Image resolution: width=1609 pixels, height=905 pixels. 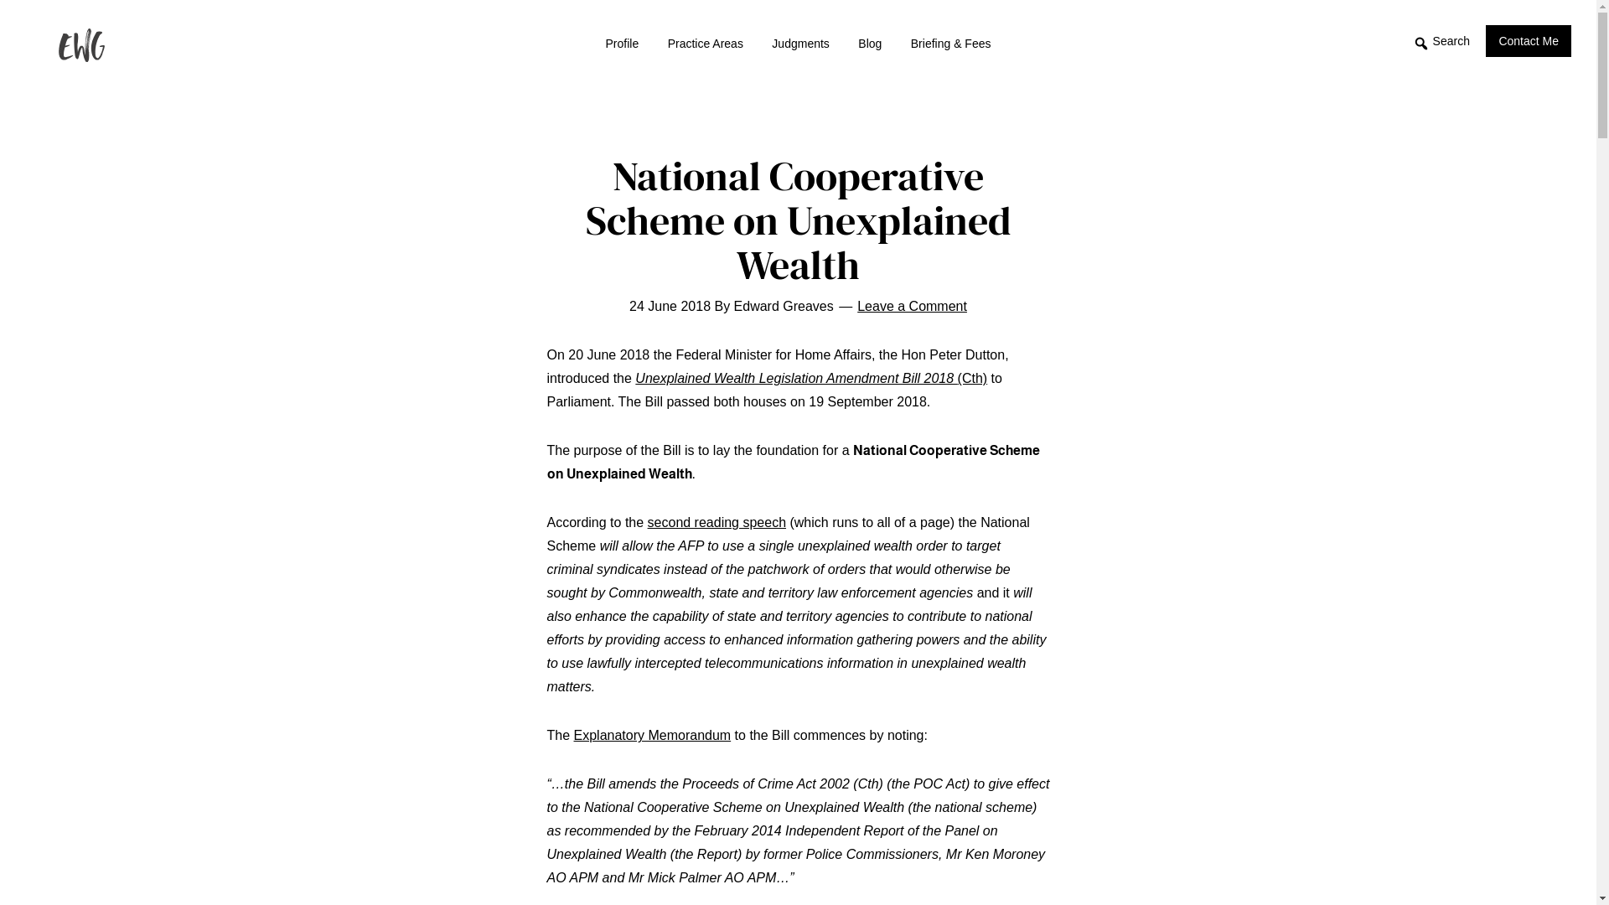 What do you see at coordinates (1529, 41) in the screenshot?
I see `Contact Me` at bounding box center [1529, 41].